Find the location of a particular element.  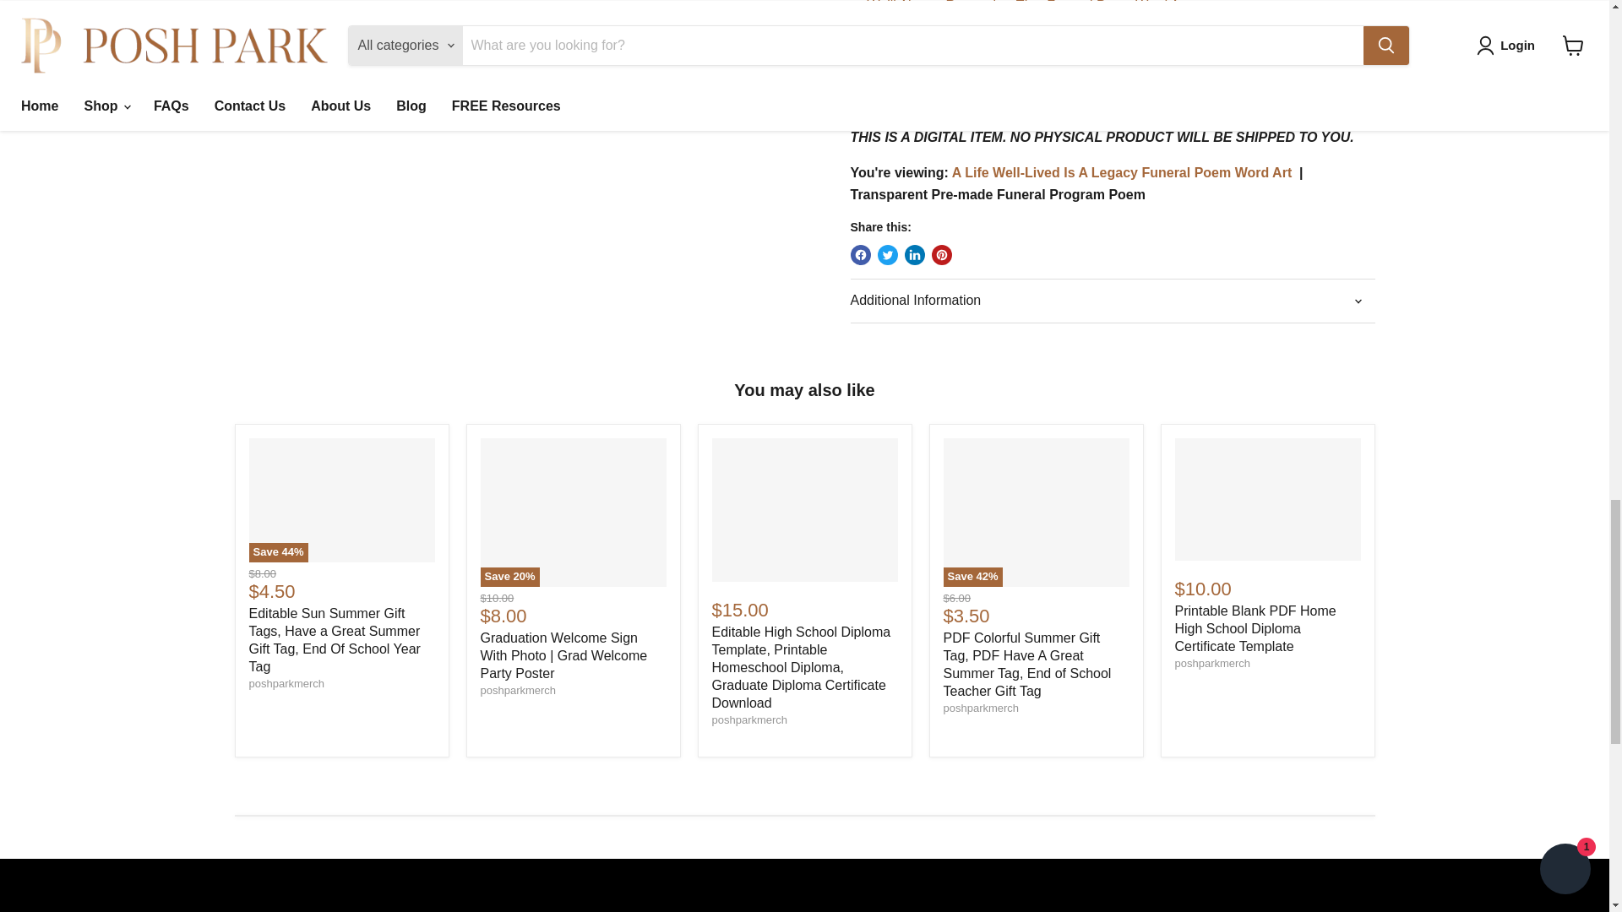

poshparkmerch is located at coordinates (1212, 662).